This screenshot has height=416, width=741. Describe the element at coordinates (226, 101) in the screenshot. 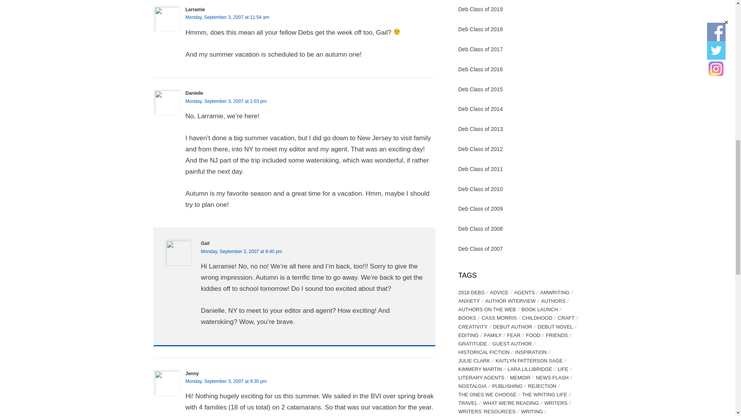

I see `Monday, September 3, 2007 at 1:03 pm` at that location.